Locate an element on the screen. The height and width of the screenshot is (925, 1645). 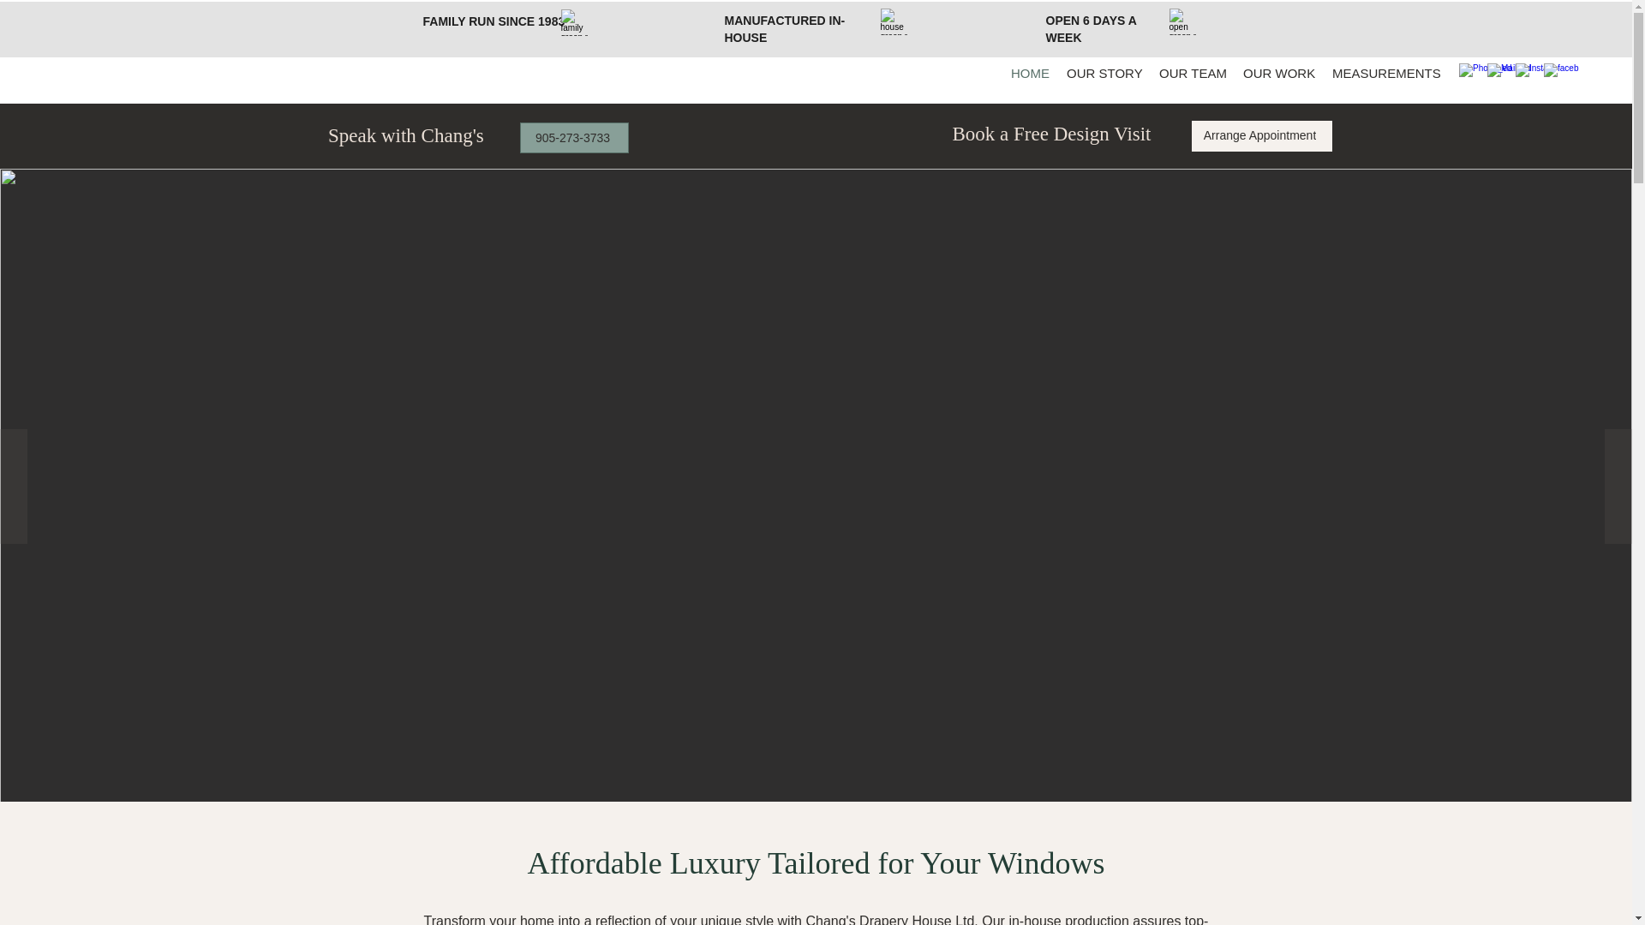
MEASUREMENTS is located at coordinates (1384, 74).